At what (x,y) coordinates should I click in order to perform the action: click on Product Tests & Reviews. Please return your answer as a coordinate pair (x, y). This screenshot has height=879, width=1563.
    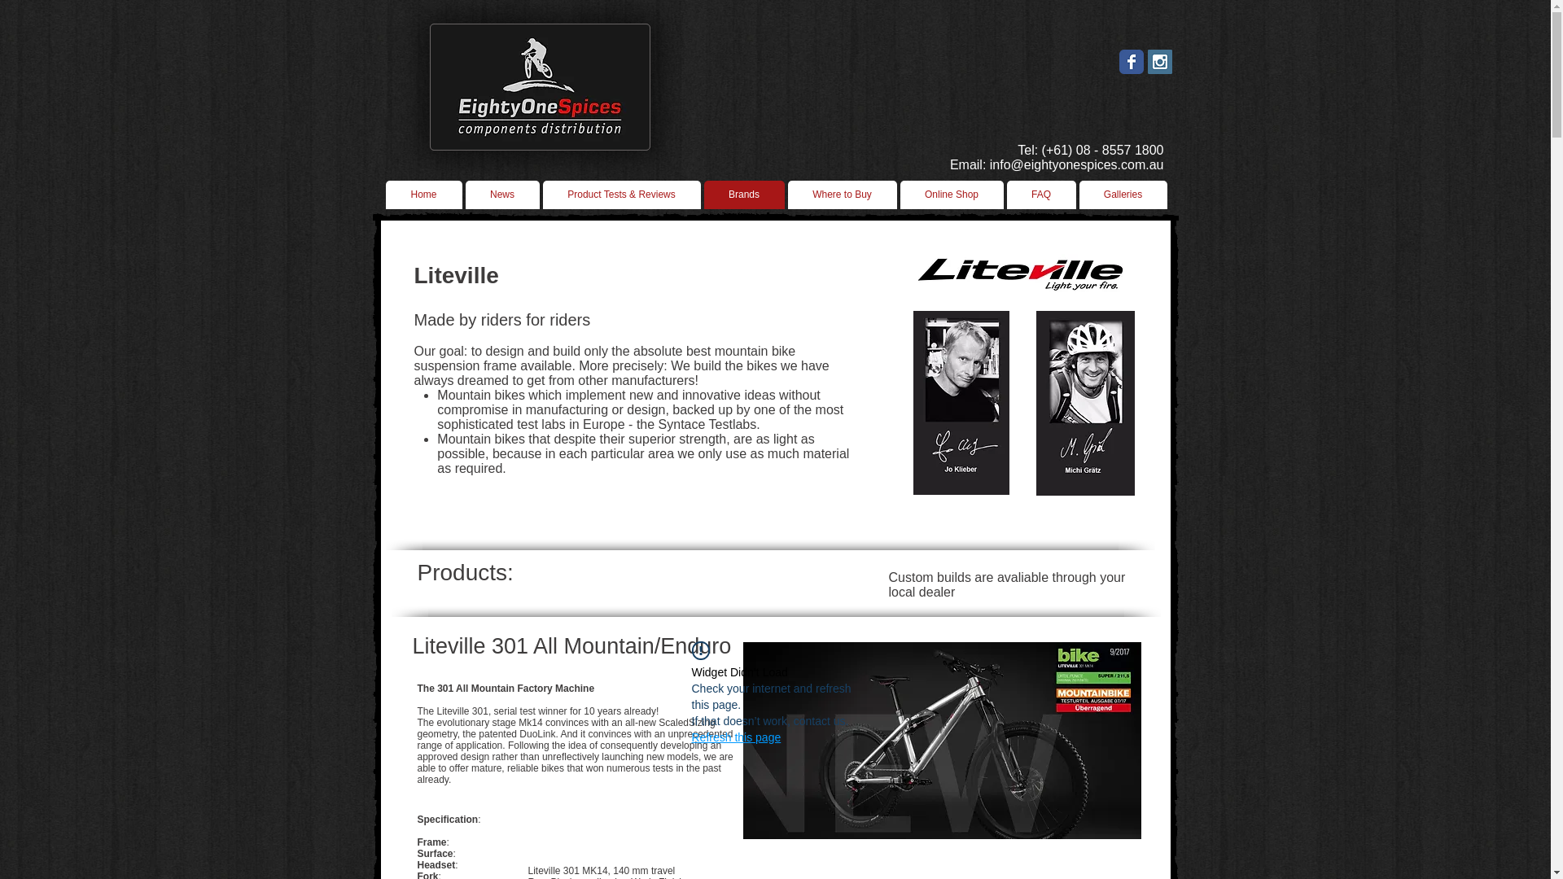
    Looking at the image, I should click on (621, 195).